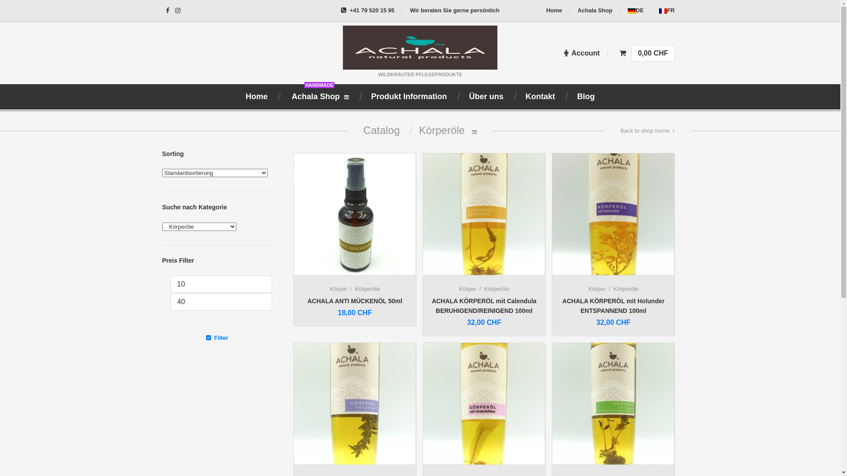 This screenshot has height=476, width=847. Describe the element at coordinates (648, 131) in the screenshot. I see `Back to shop home` at that location.